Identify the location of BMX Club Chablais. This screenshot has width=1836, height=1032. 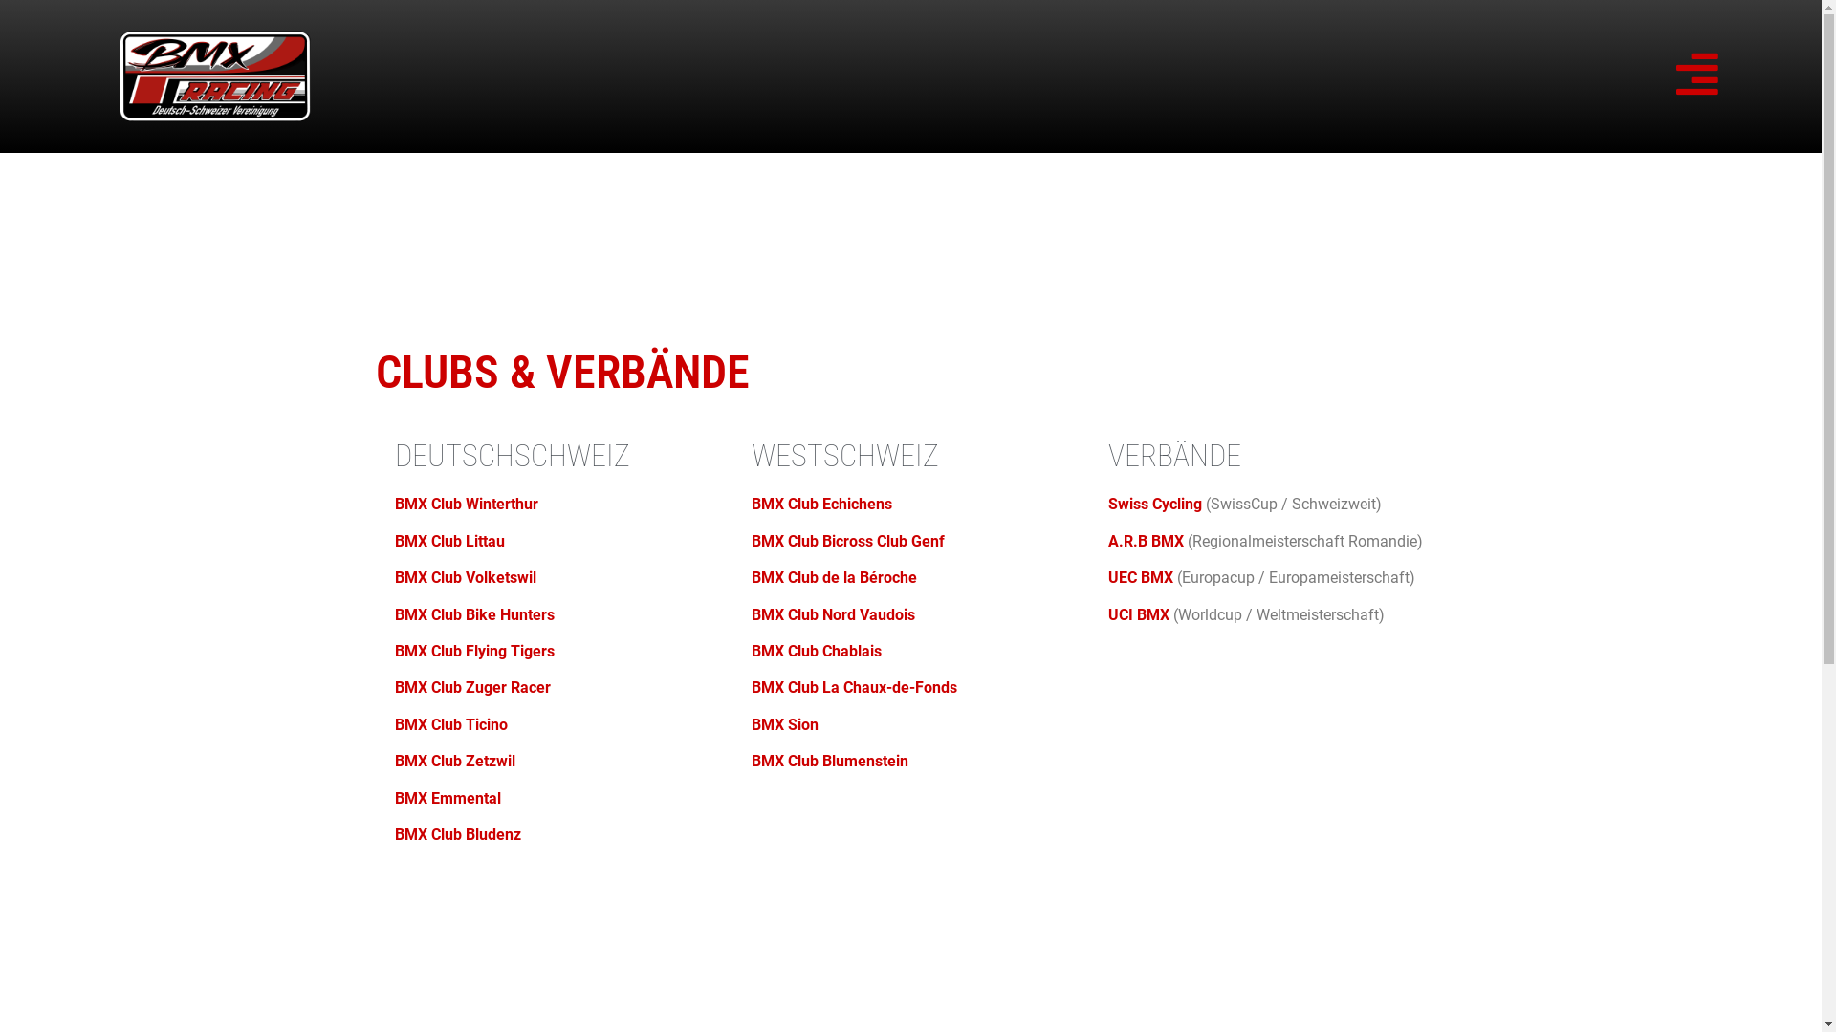
(817, 652).